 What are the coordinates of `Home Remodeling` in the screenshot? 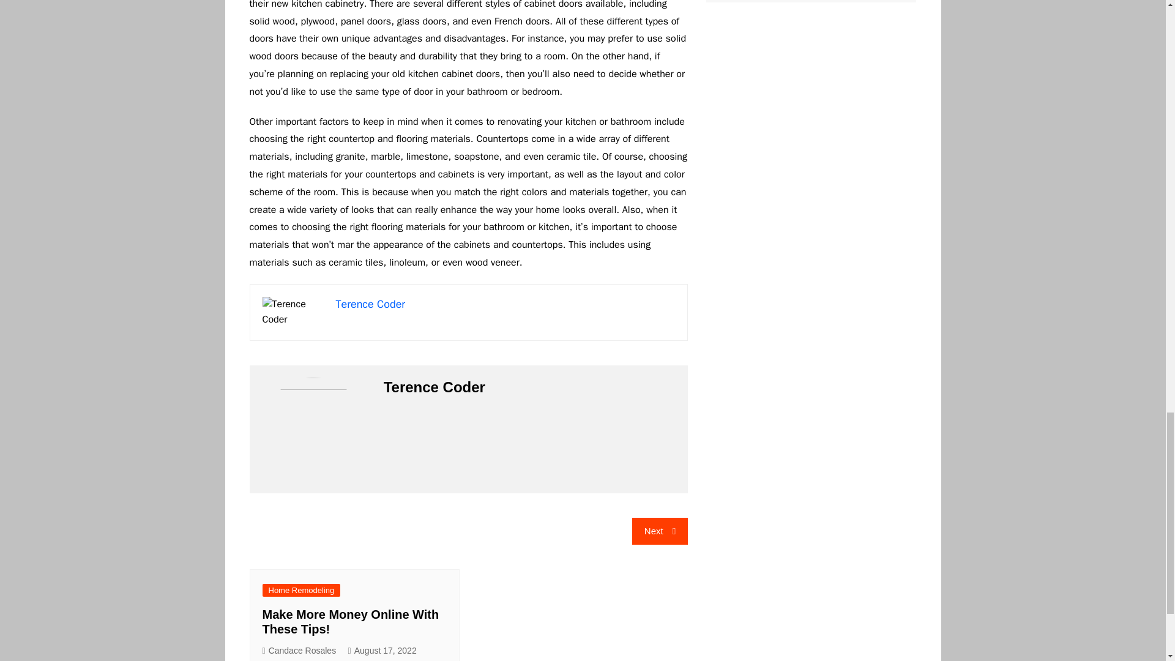 It's located at (301, 590).